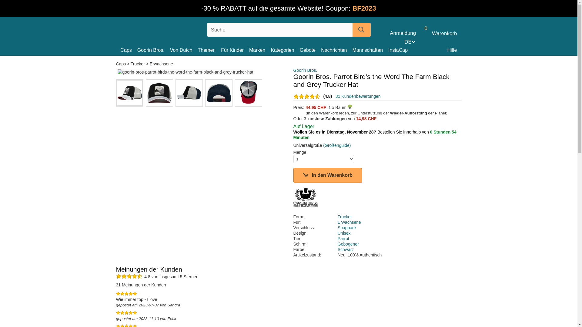 The image size is (582, 327). What do you see at coordinates (129, 50) in the screenshot?
I see `Caps` at bounding box center [129, 50].